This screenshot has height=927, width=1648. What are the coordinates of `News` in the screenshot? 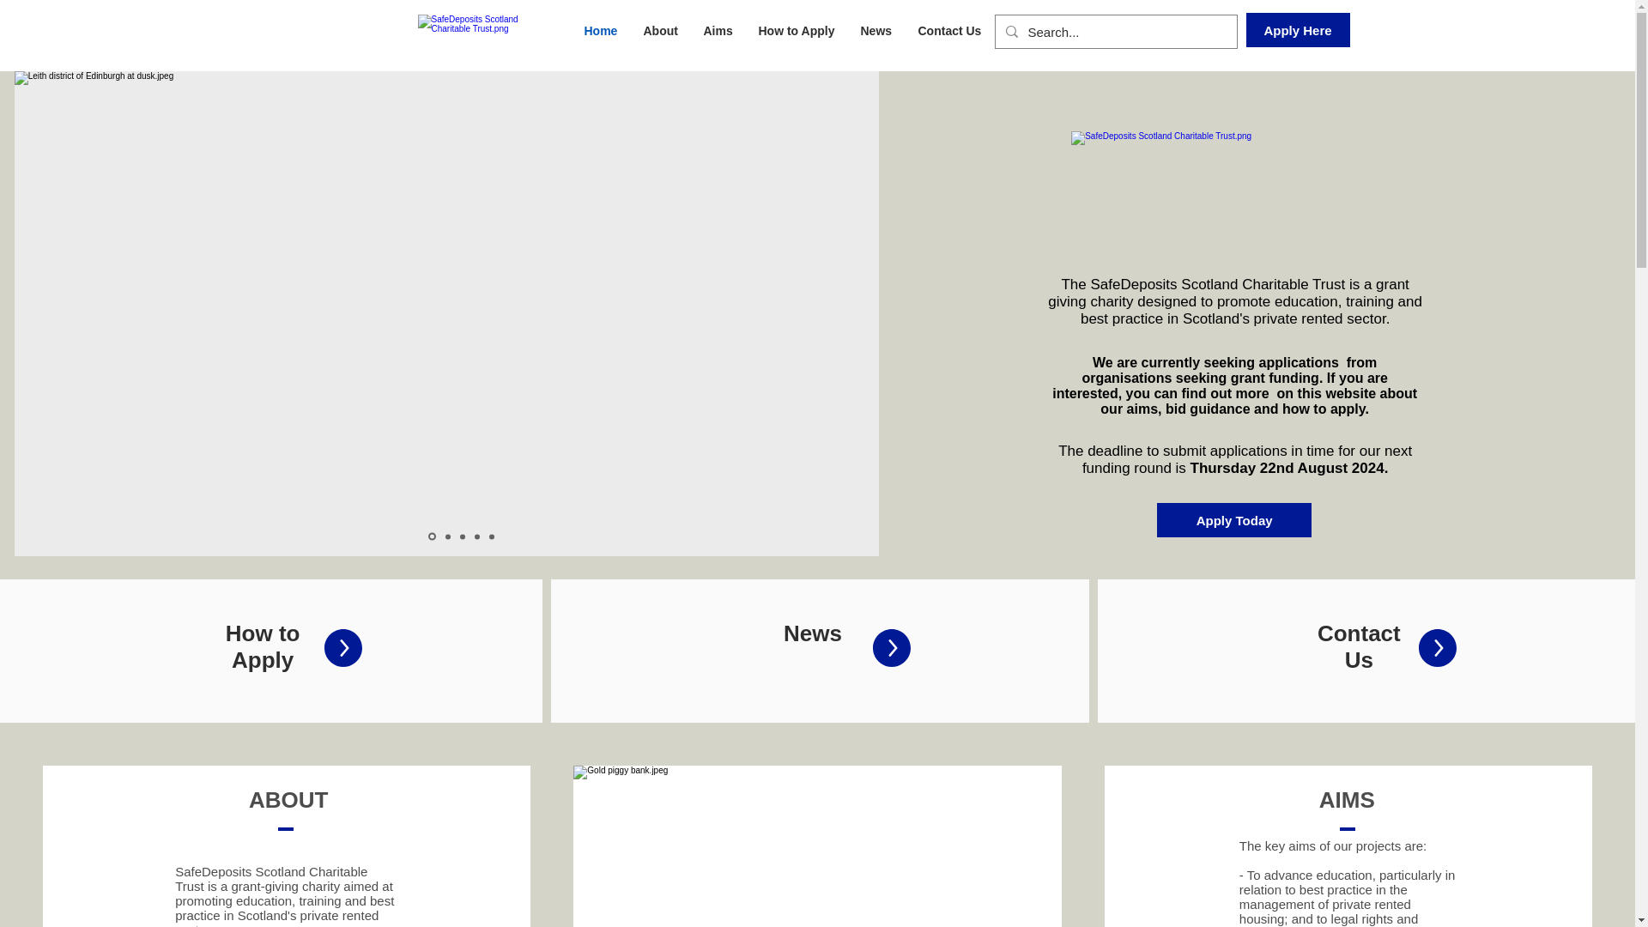 It's located at (813, 633).